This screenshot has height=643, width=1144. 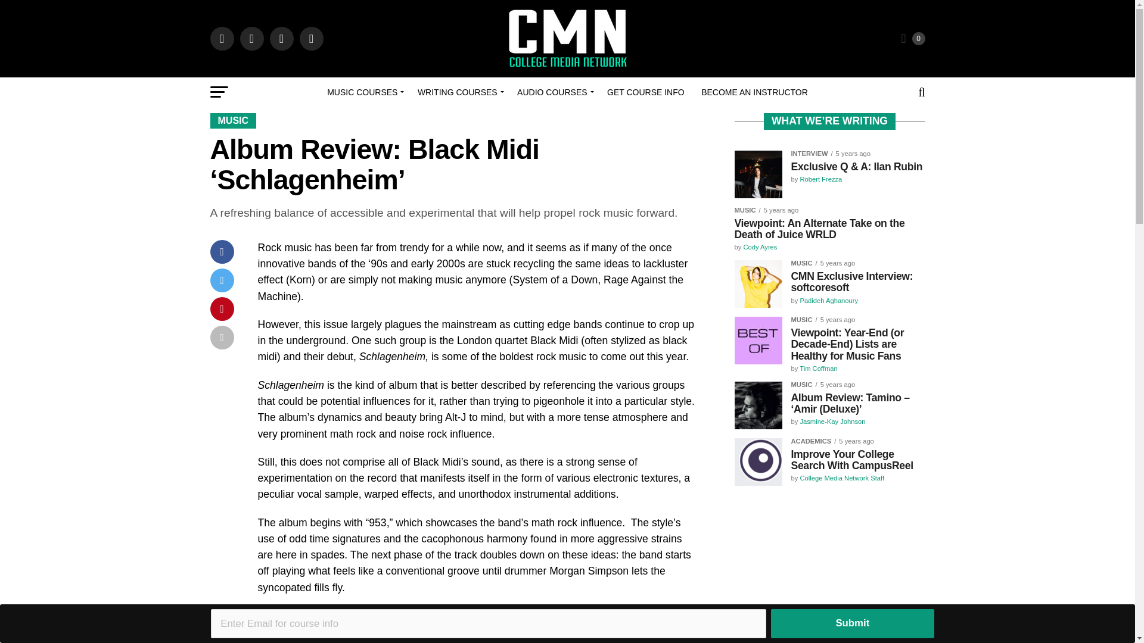 What do you see at coordinates (821, 179) in the screenshot?
I see `Posts by Robert Frezza` at bounding box center [821, 179].